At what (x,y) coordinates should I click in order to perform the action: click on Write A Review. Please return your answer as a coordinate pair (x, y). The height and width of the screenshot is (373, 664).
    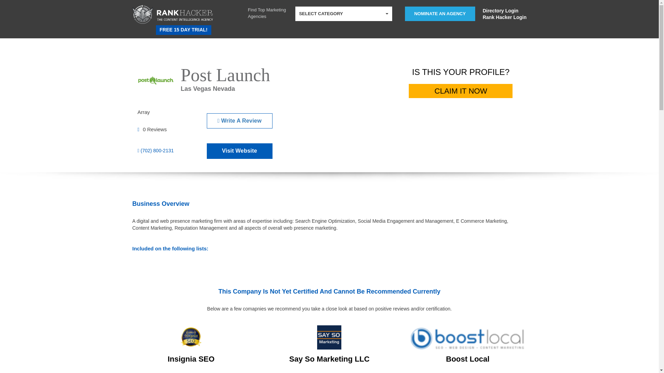
    Looking at the image, I should click on (239, 121).